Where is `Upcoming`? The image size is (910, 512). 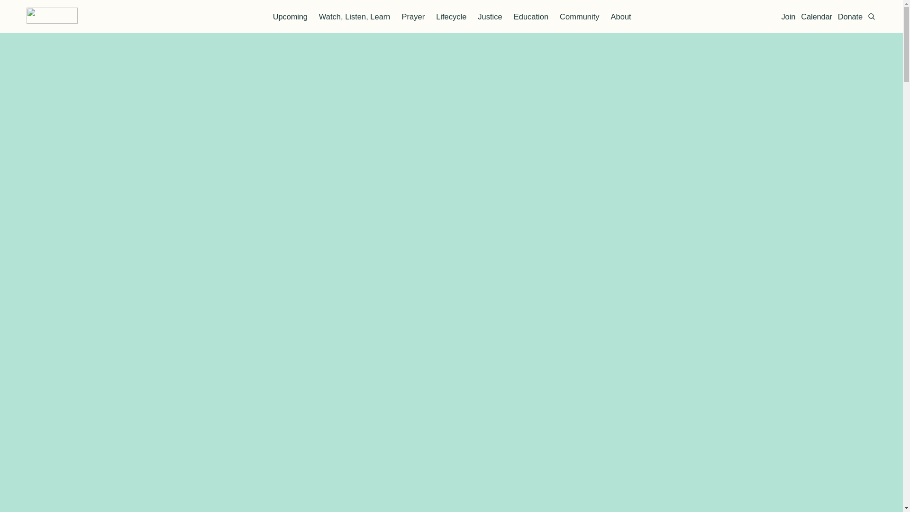
Upcoming is located at coordinates (290, 17).